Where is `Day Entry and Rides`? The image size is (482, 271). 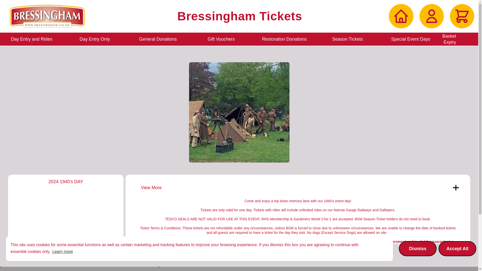
Day Entry and Rides is located at coordinates (32, 39).